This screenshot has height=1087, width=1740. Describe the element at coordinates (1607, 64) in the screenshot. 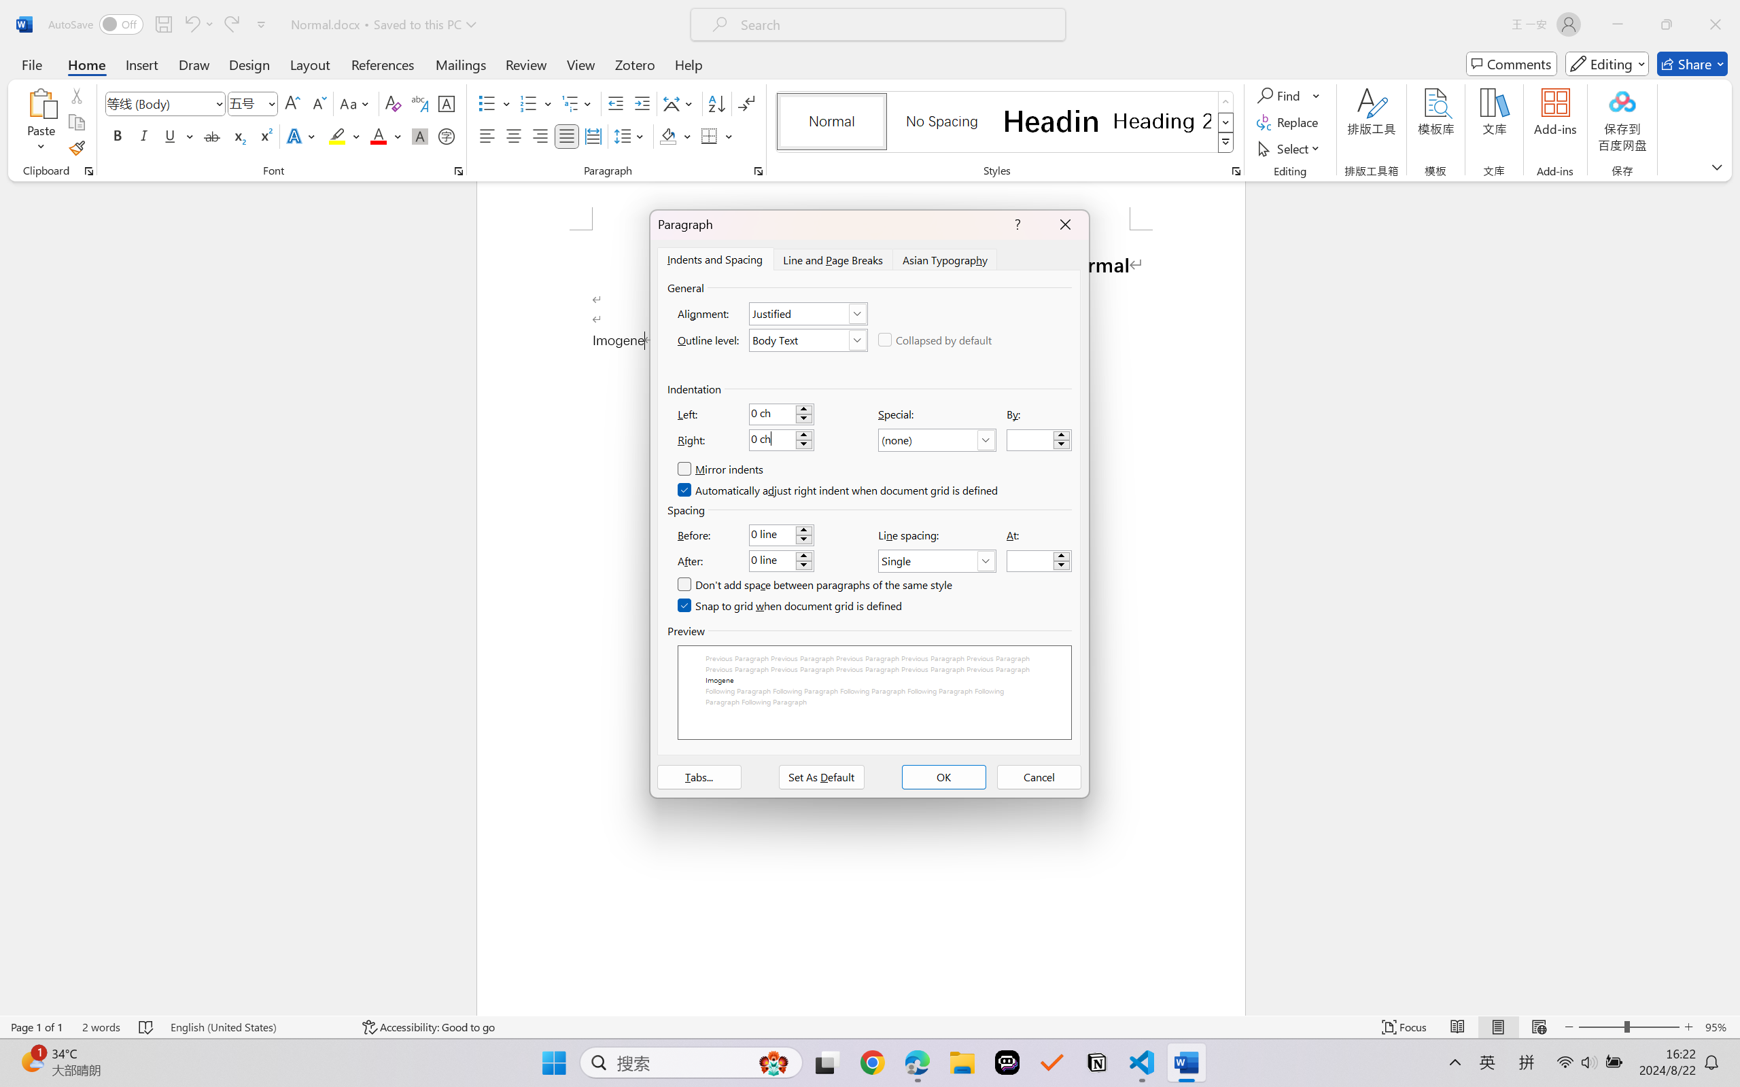

I see `Mode` at that location.